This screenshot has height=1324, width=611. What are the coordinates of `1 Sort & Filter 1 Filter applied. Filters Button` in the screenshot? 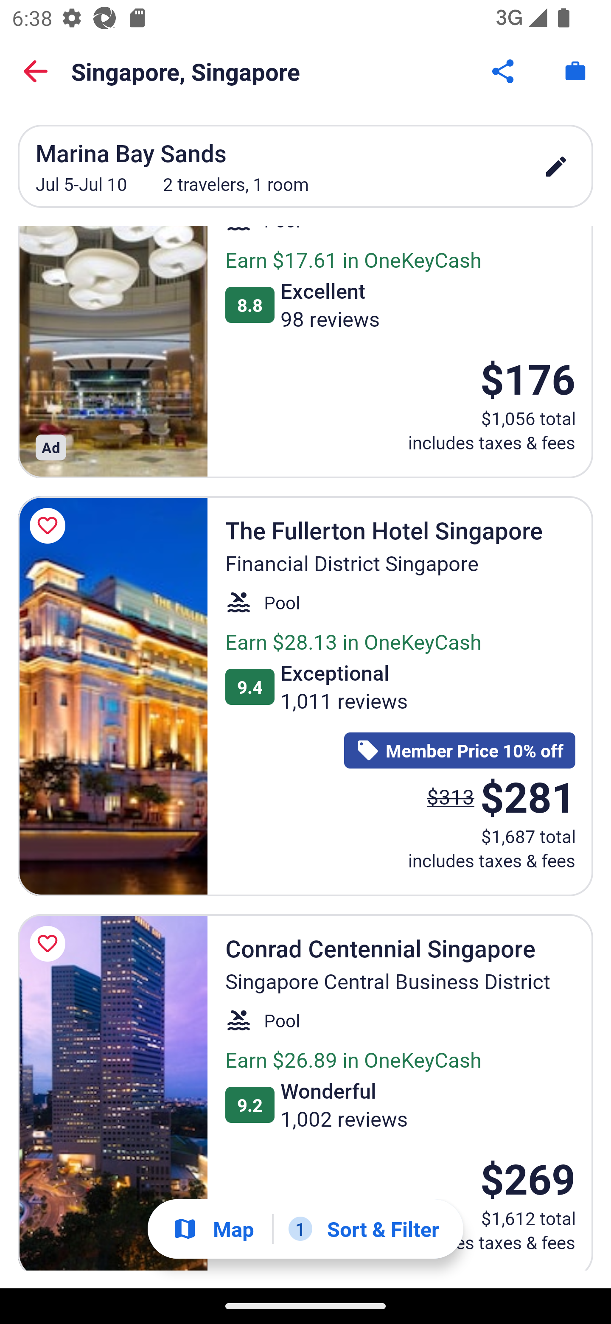 It's located at (364, 1229).